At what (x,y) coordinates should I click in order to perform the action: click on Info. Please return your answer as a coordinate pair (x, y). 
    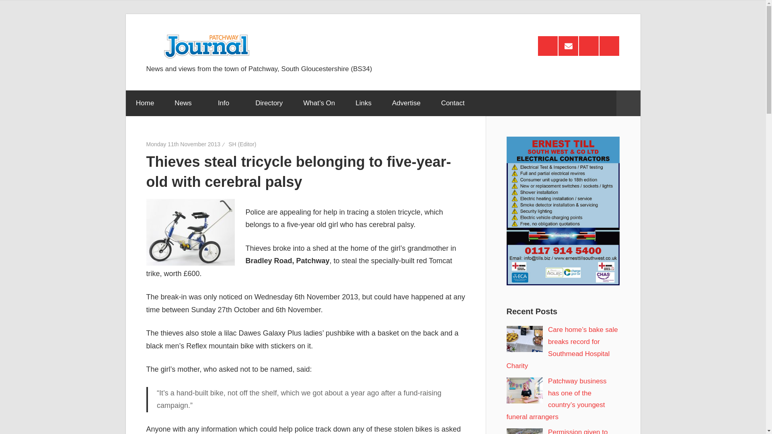
    Looking at the image, I should click on (226, 103).